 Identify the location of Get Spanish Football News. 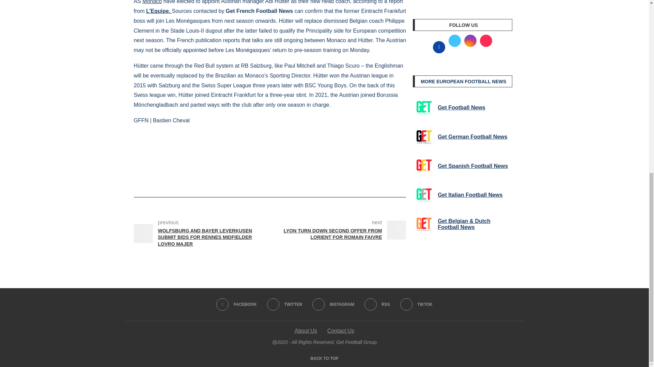
(424, 166).